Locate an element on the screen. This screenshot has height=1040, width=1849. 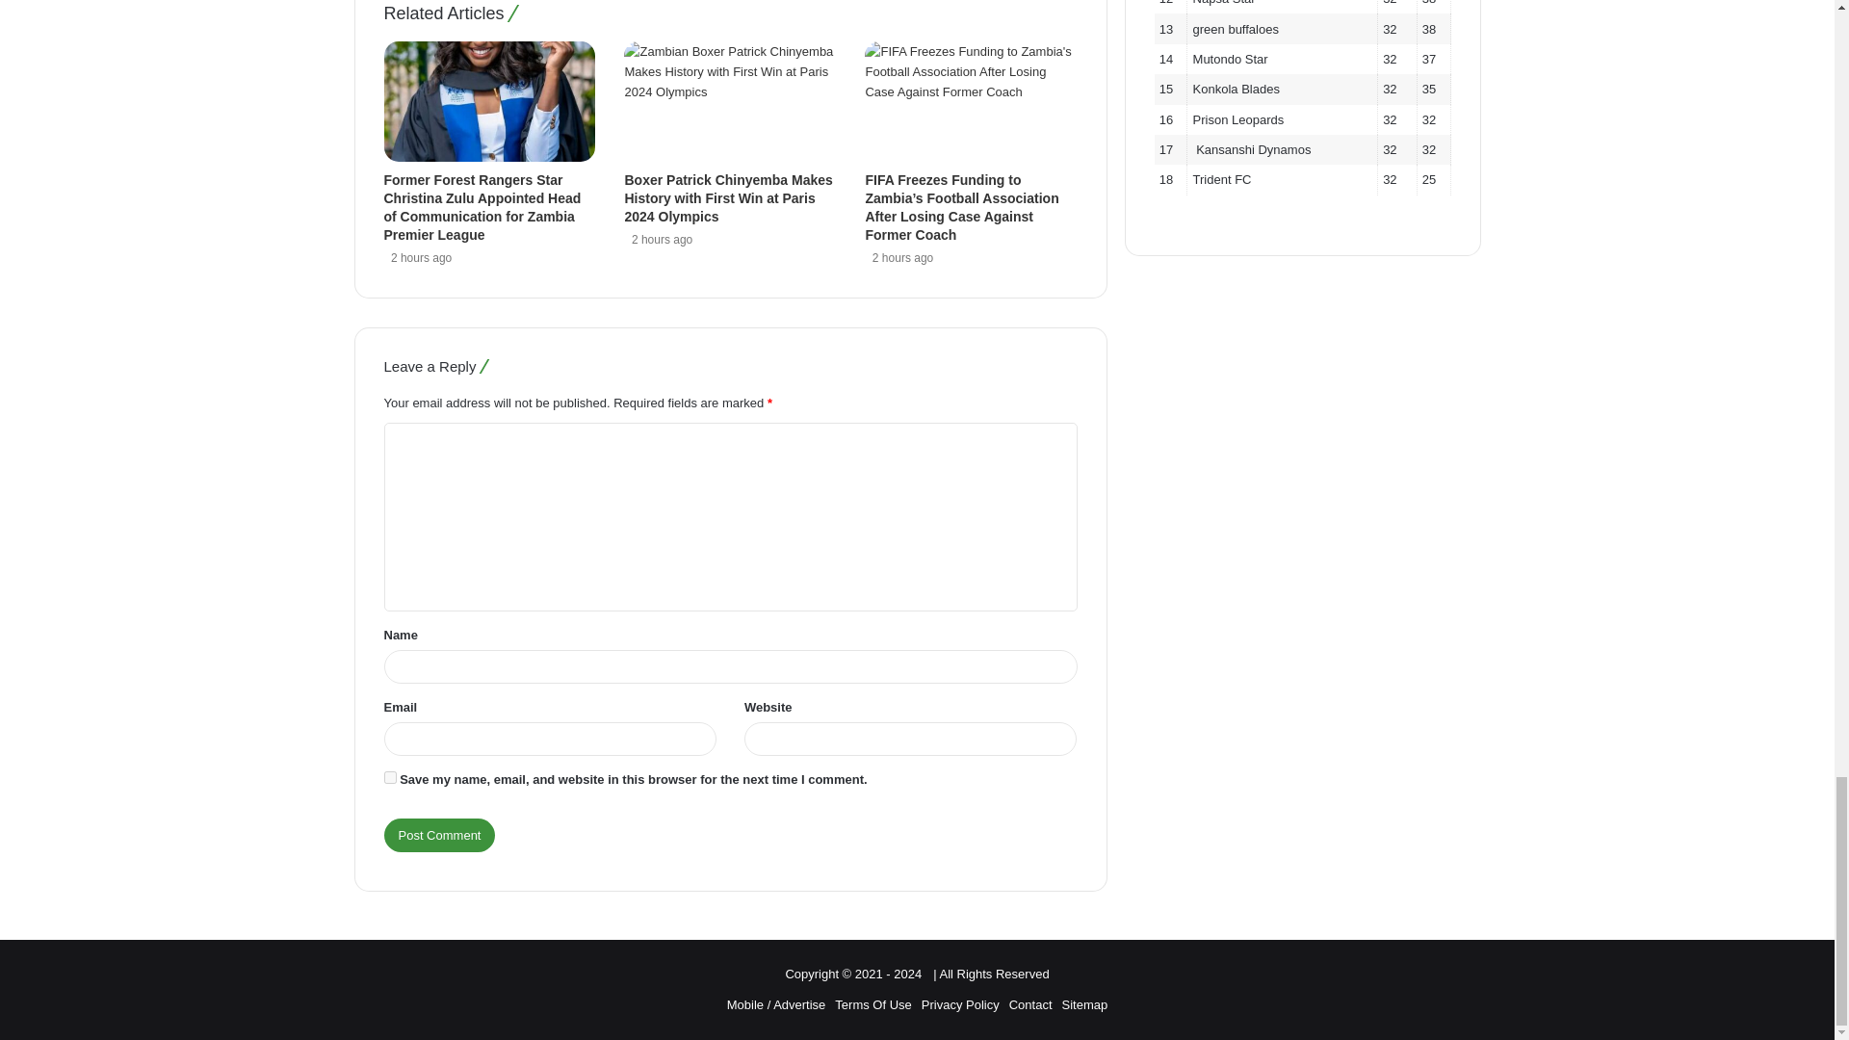
Post Comment is located at coordinates (439, 834).